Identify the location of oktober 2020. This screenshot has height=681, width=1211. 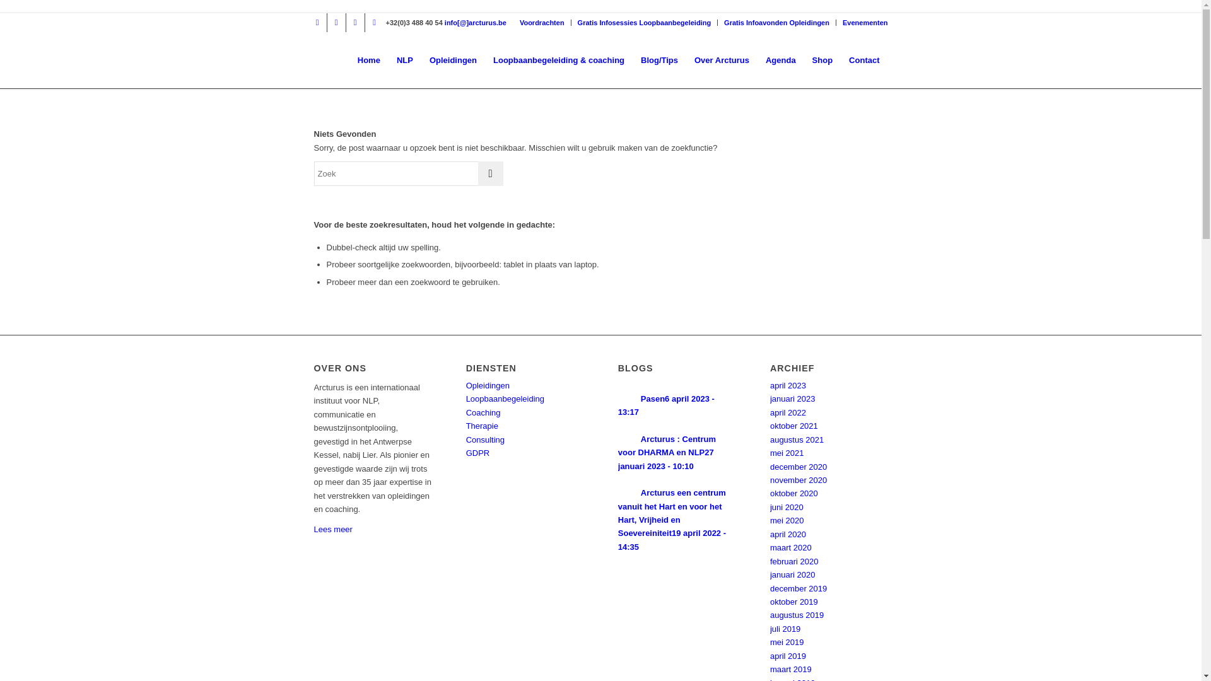
(794, 493).